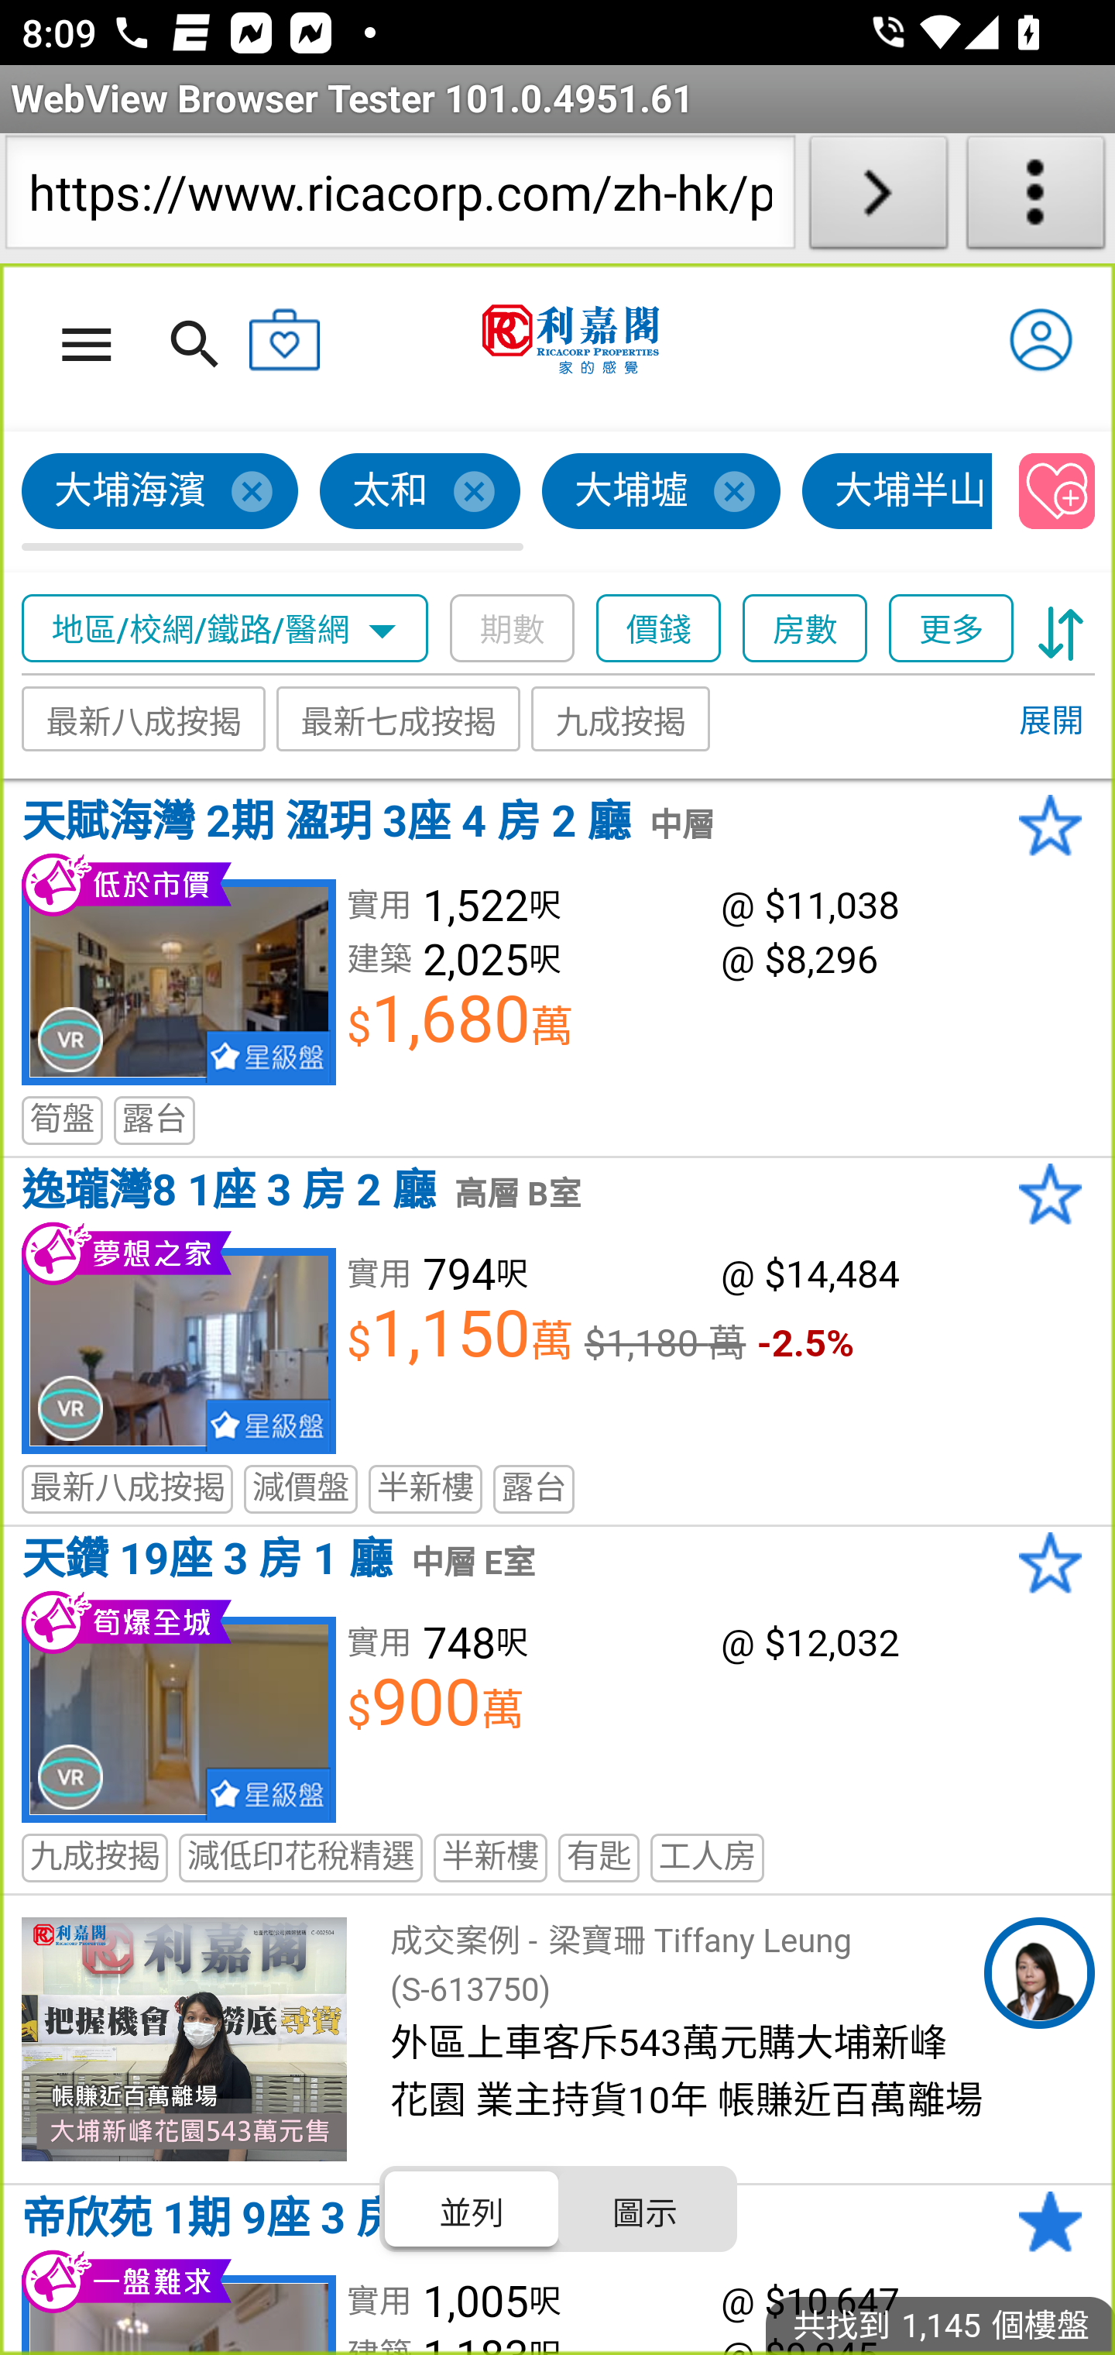 This screenshot has width=1115, height=2355. Describe the element at coordinates (225, 629) in the screenshot. I see `地區/校網/鐵路/醫網` at that location.